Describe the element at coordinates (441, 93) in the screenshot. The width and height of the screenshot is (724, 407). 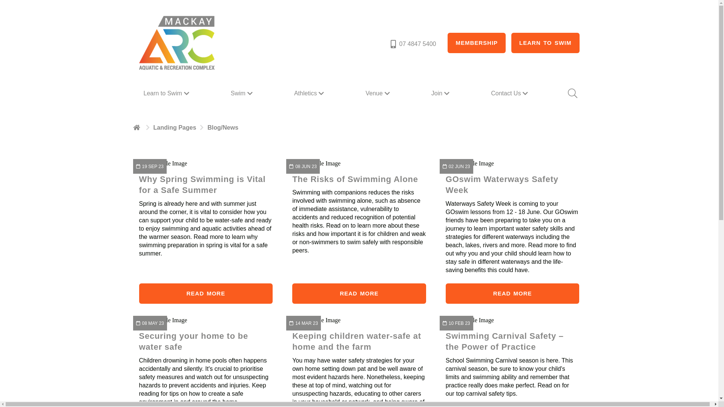
I see `Join` at that location.